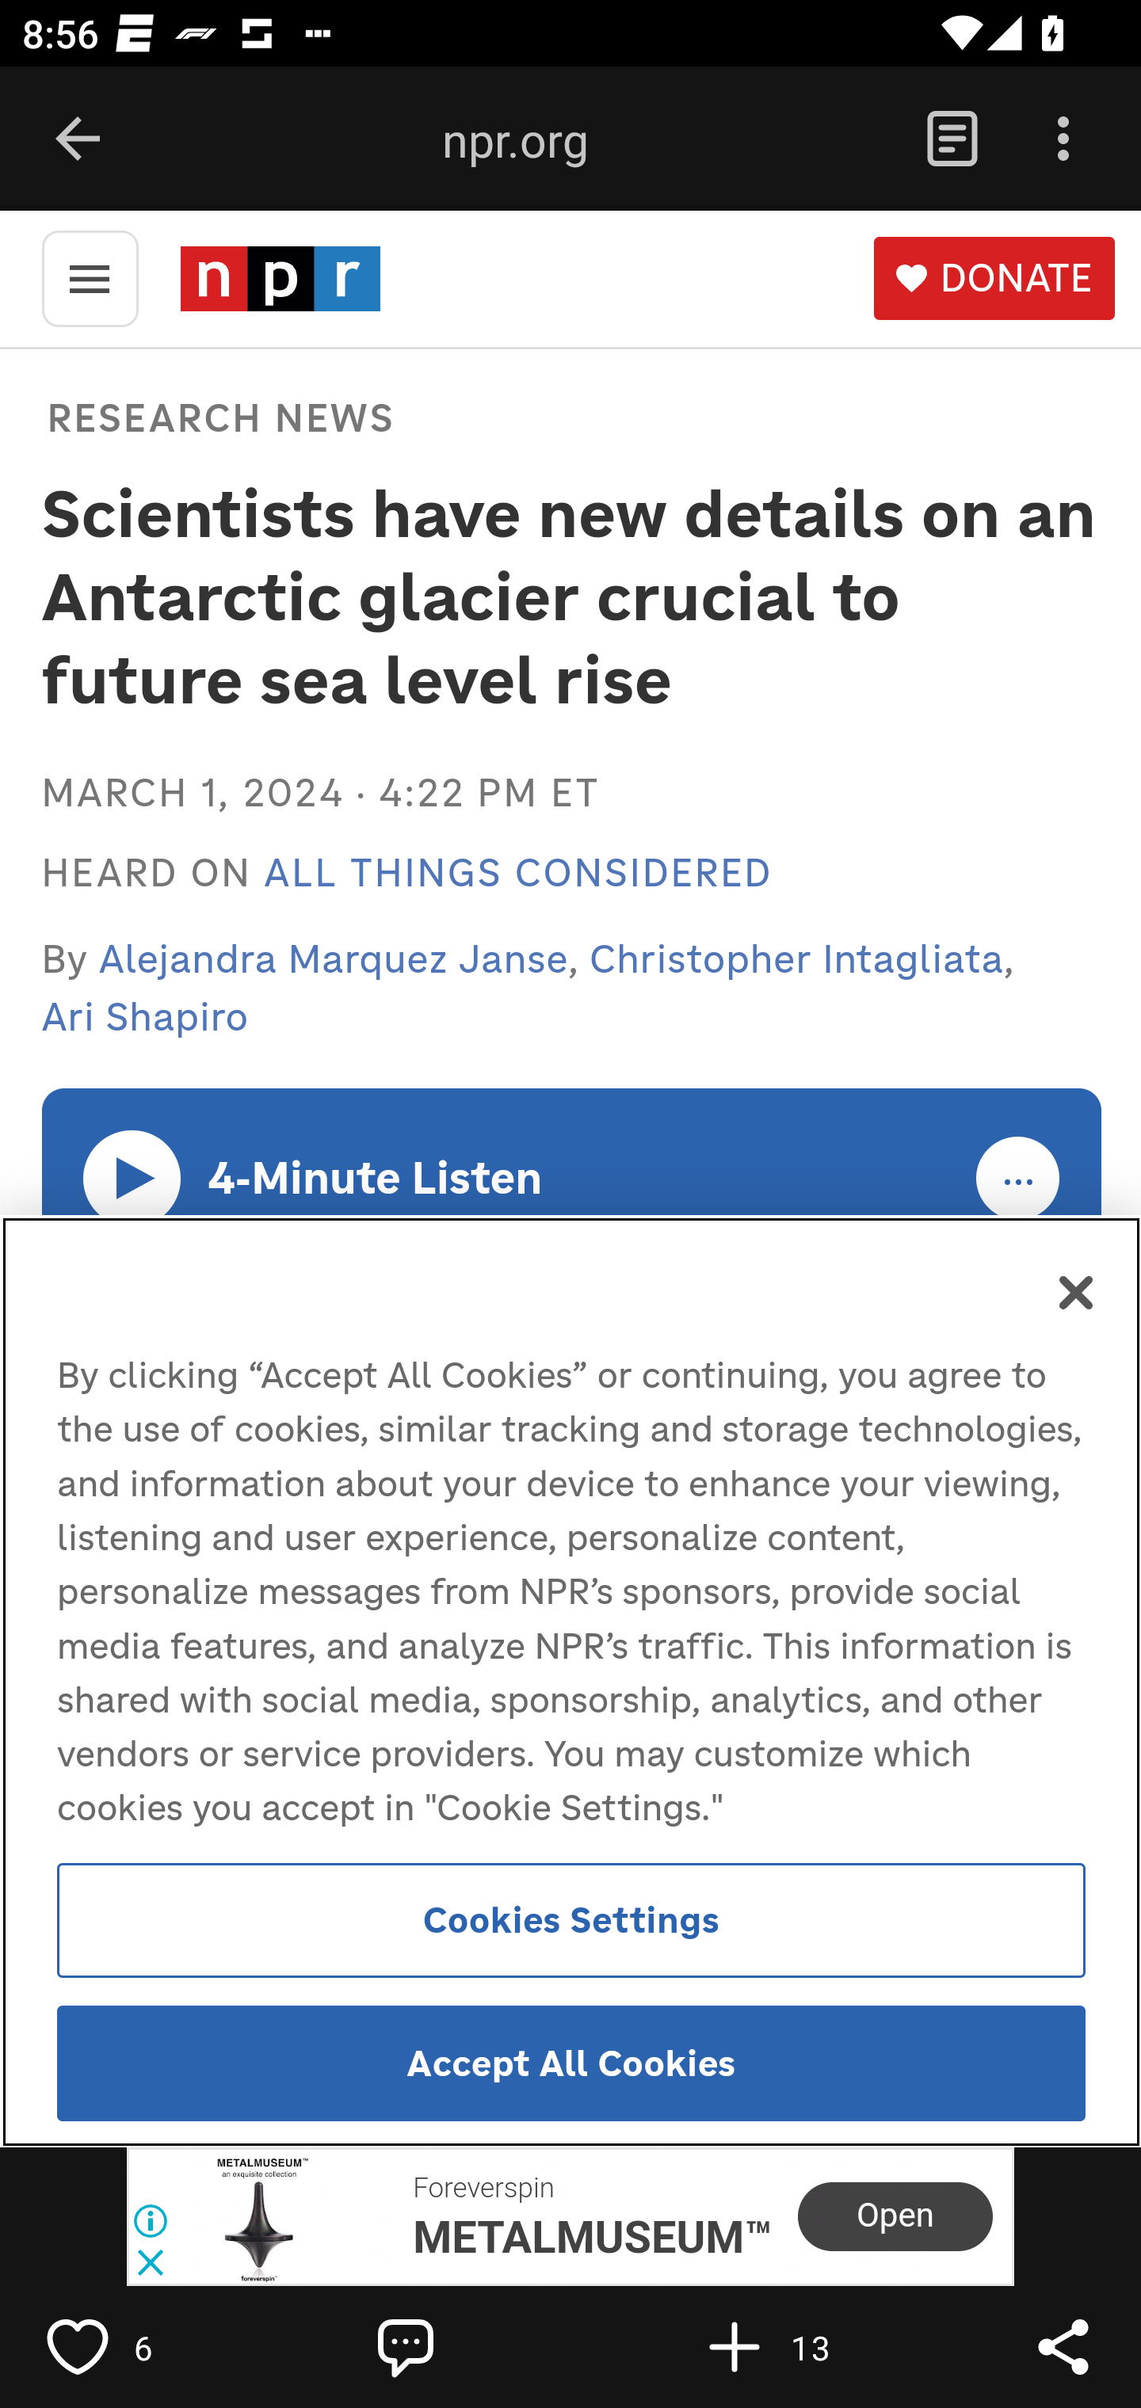 This screenshot has height=2408, width=1141. Describe the element at coordinates (571, 1918) in the screenshot. I see `Cookies Settings` at that location.